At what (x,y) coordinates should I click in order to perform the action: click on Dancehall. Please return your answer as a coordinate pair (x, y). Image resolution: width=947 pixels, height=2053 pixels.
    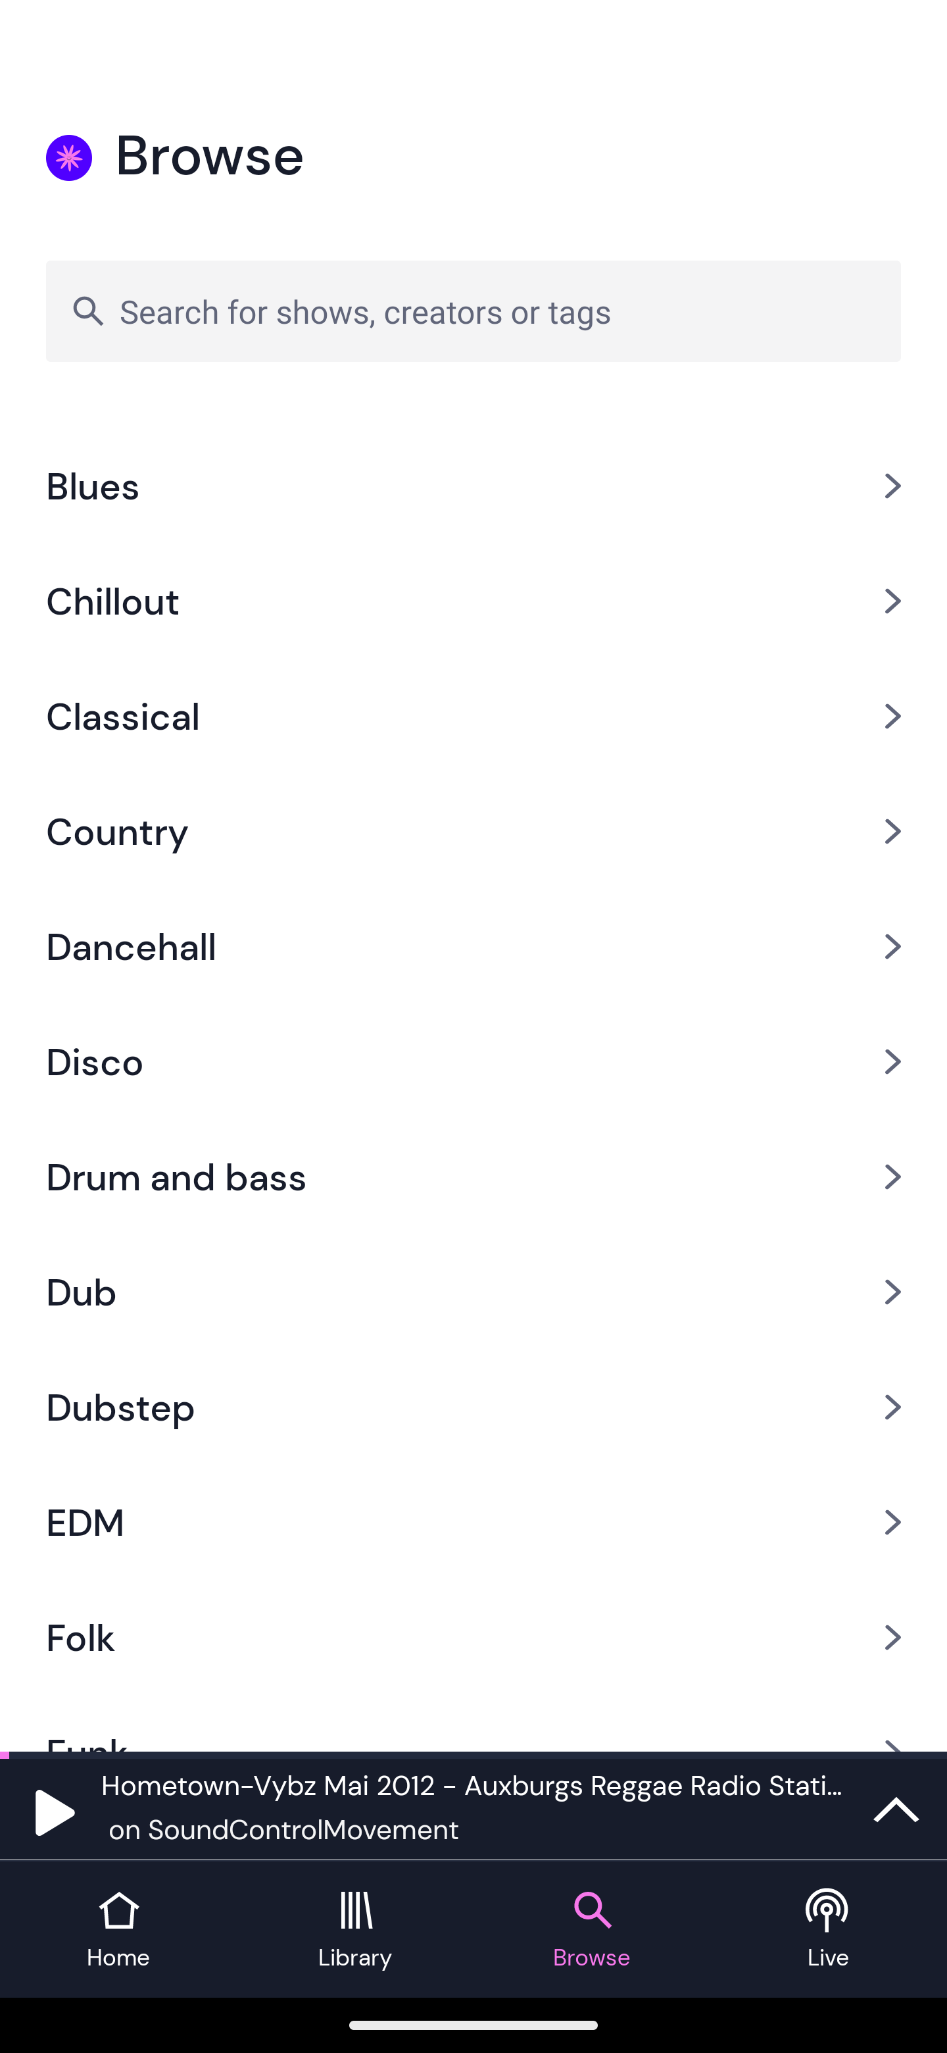
    Looking at the image, I should click on (473, 946).